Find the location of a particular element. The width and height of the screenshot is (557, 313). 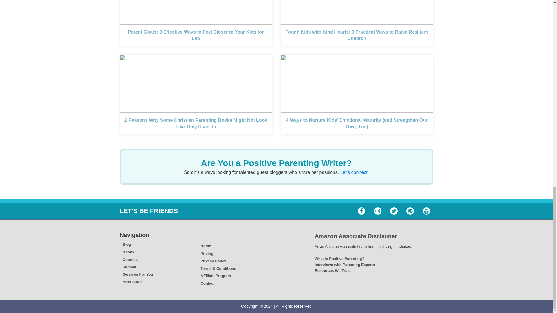

Services For You is located at coordinates (138, 274).